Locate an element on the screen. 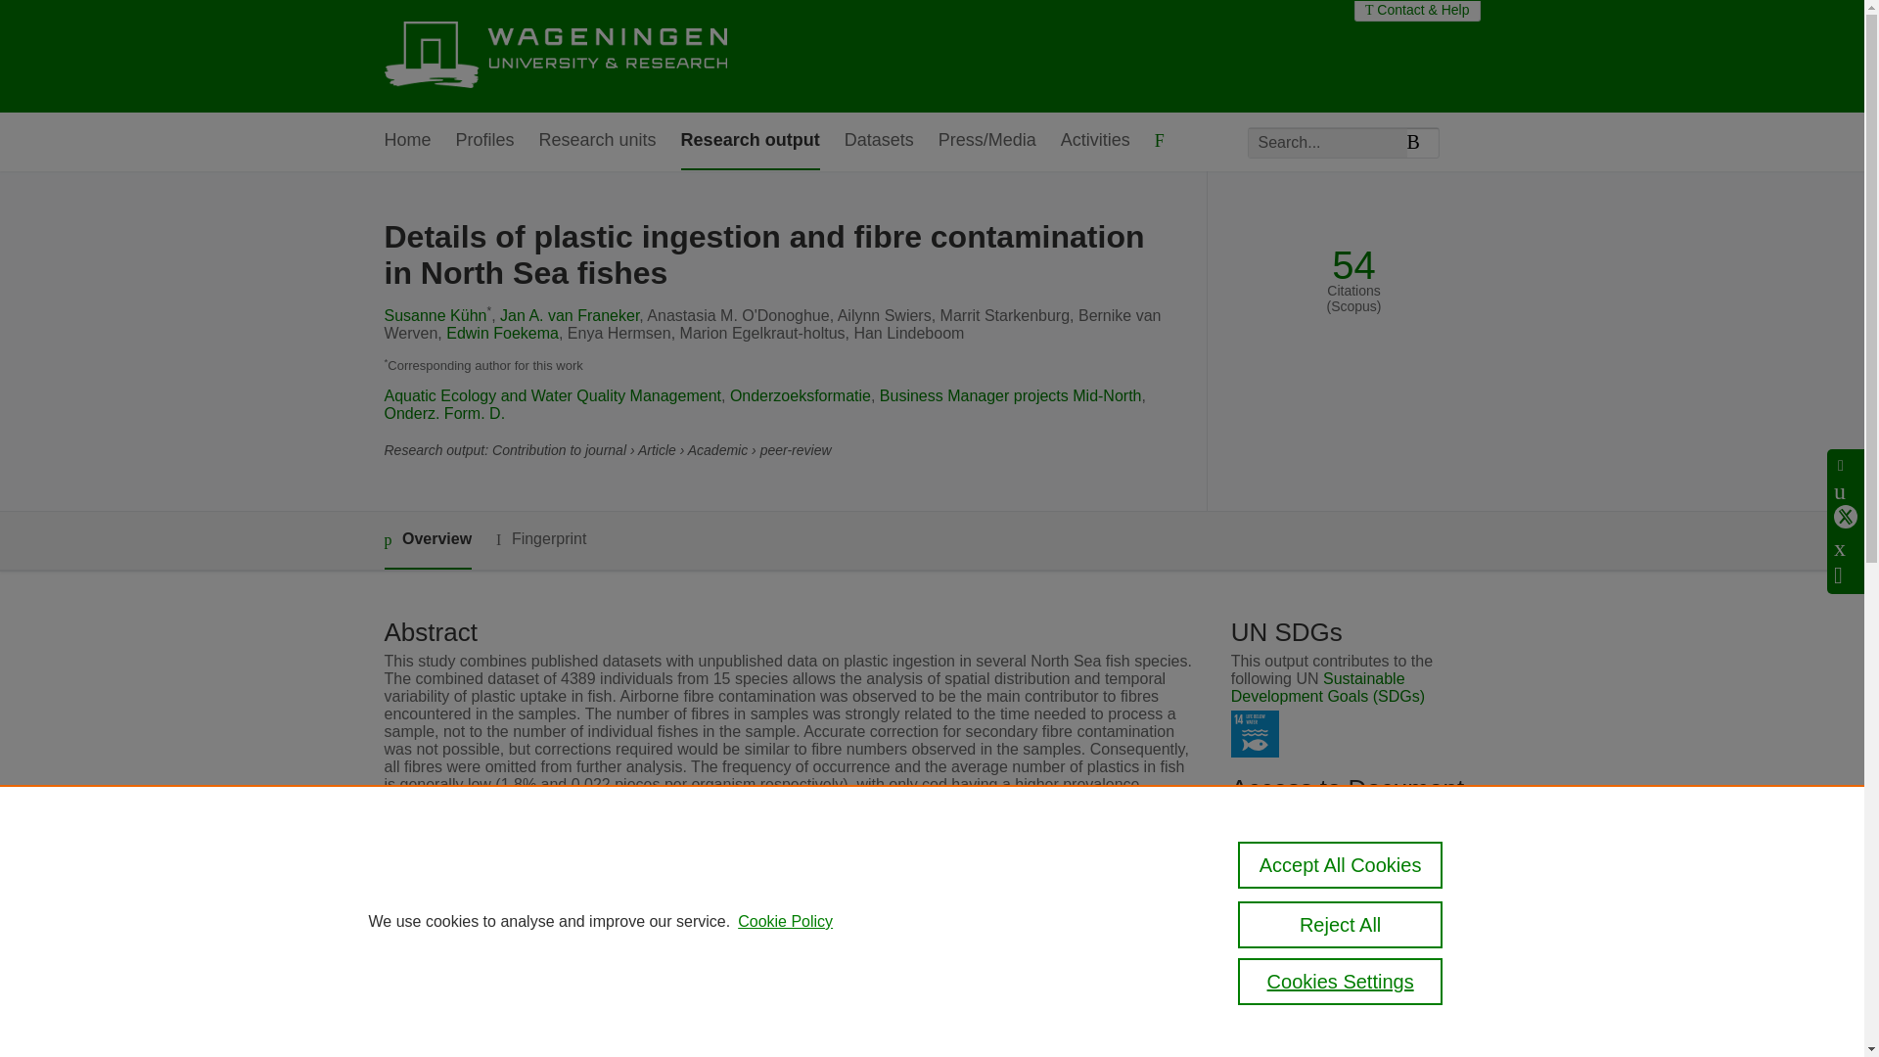  Onderzoeksformatie is located at coordinates (801, 395).